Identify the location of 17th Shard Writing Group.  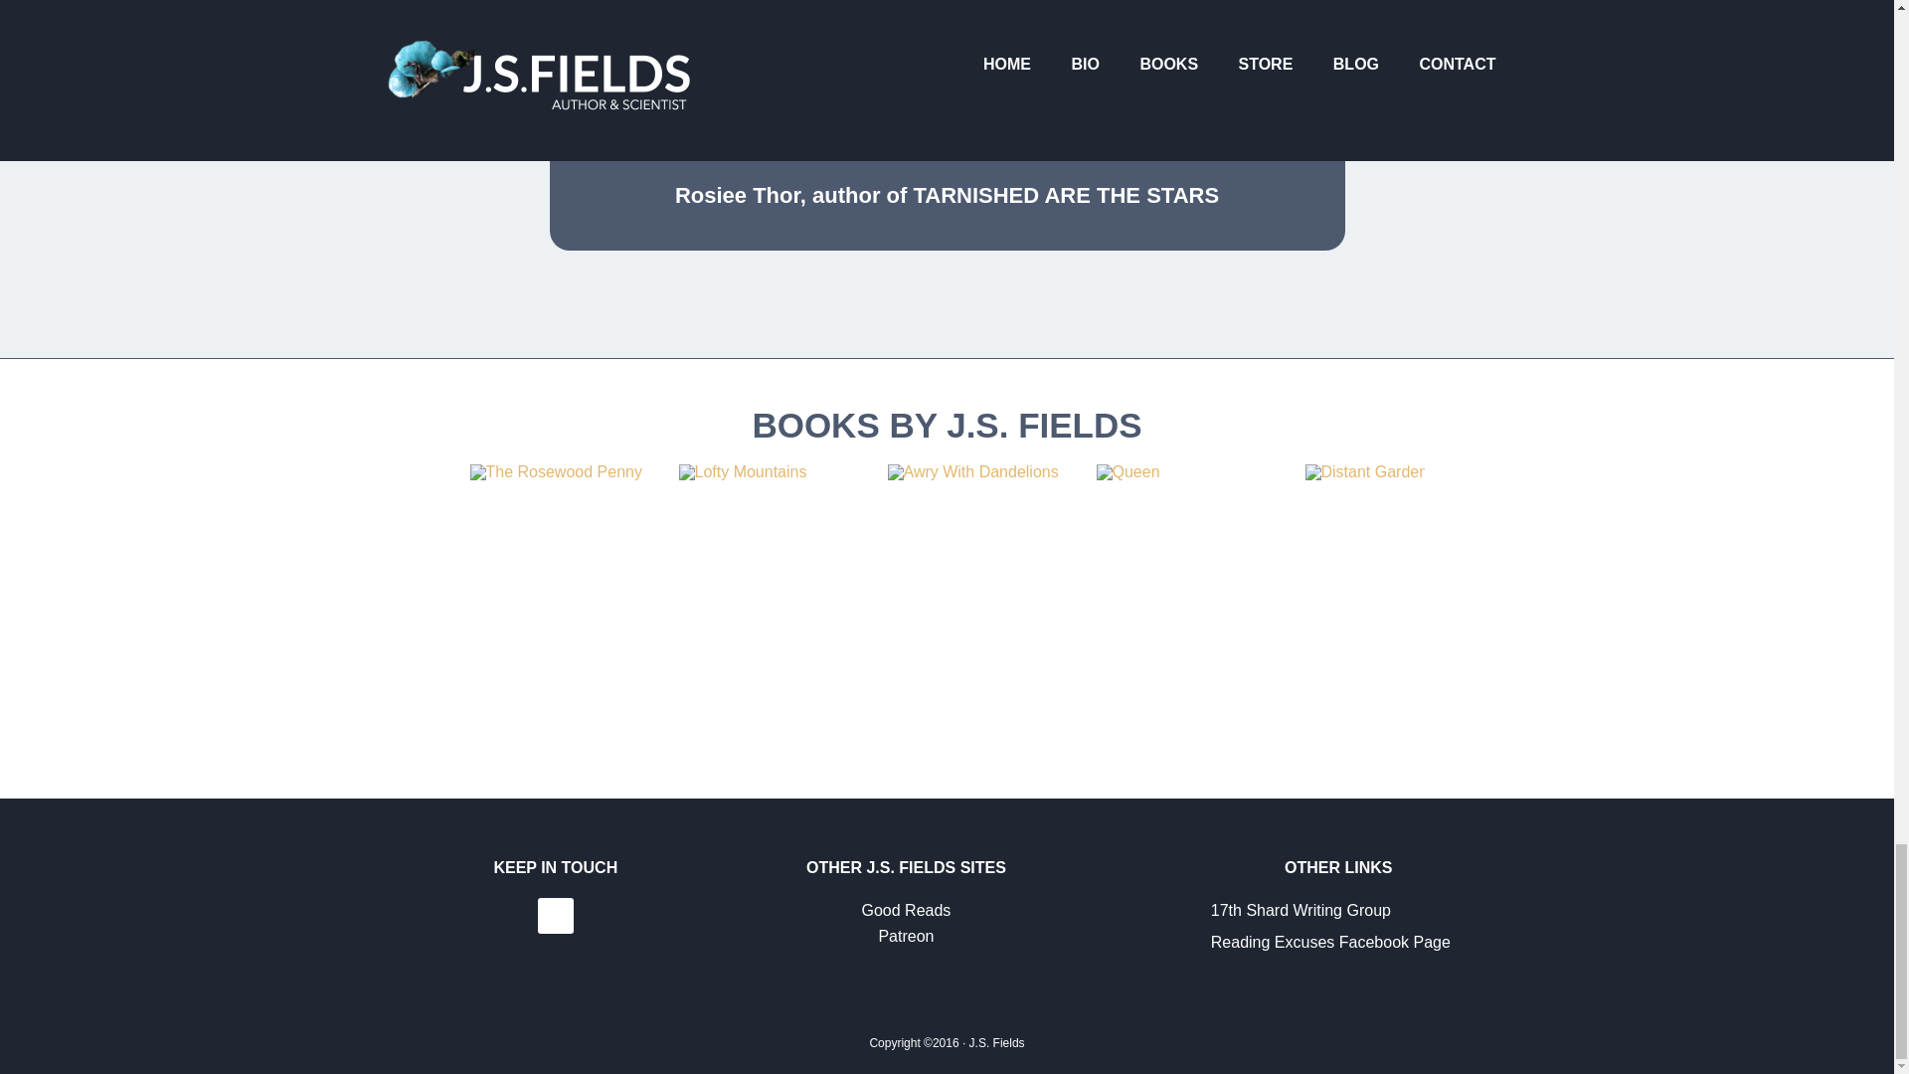
(1301, 911).